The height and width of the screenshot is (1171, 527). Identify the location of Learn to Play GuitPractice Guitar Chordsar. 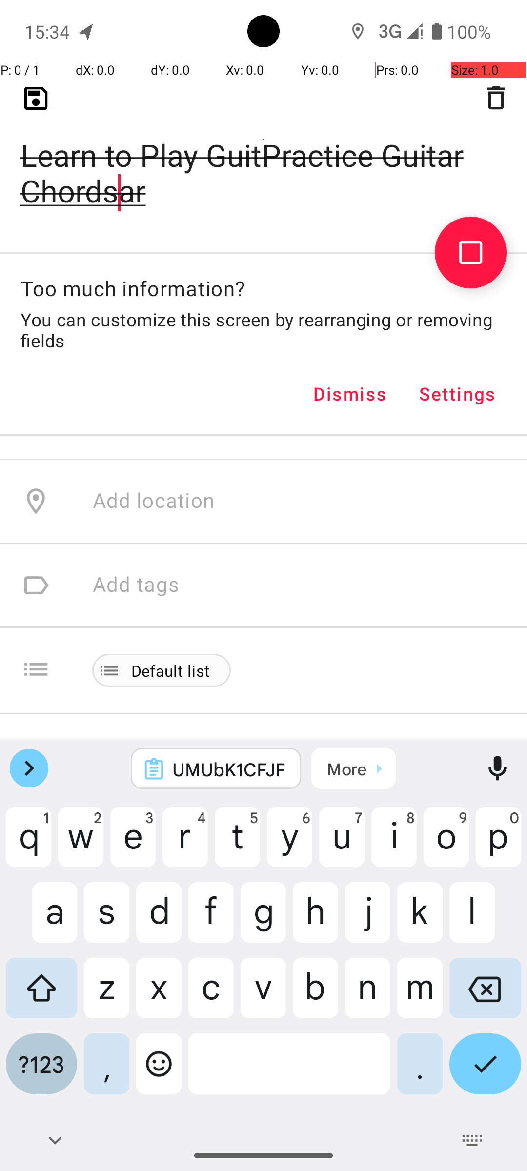
(263, 157).